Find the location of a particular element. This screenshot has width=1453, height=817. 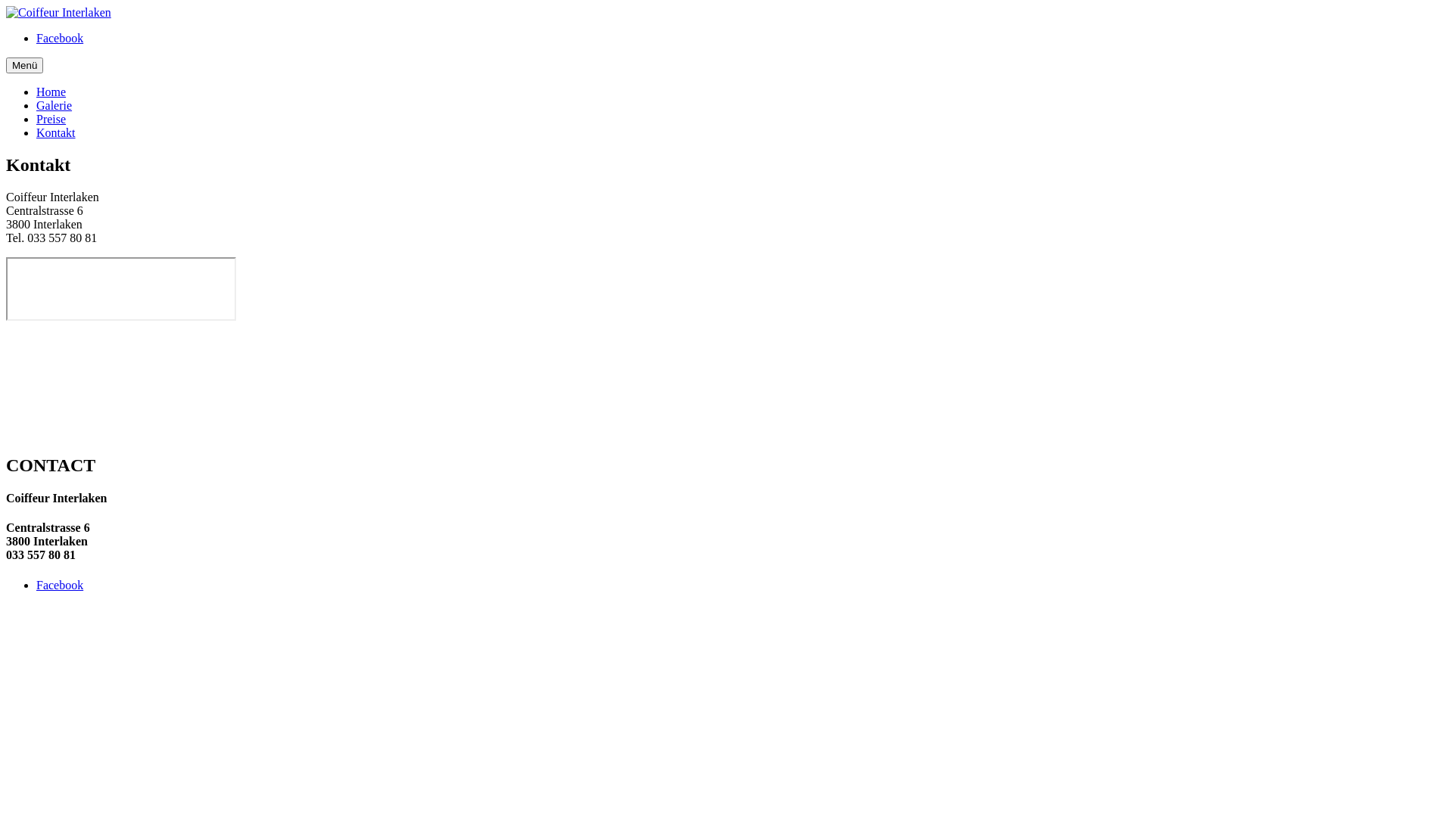

Facebook is located at coordinates (60, 38).